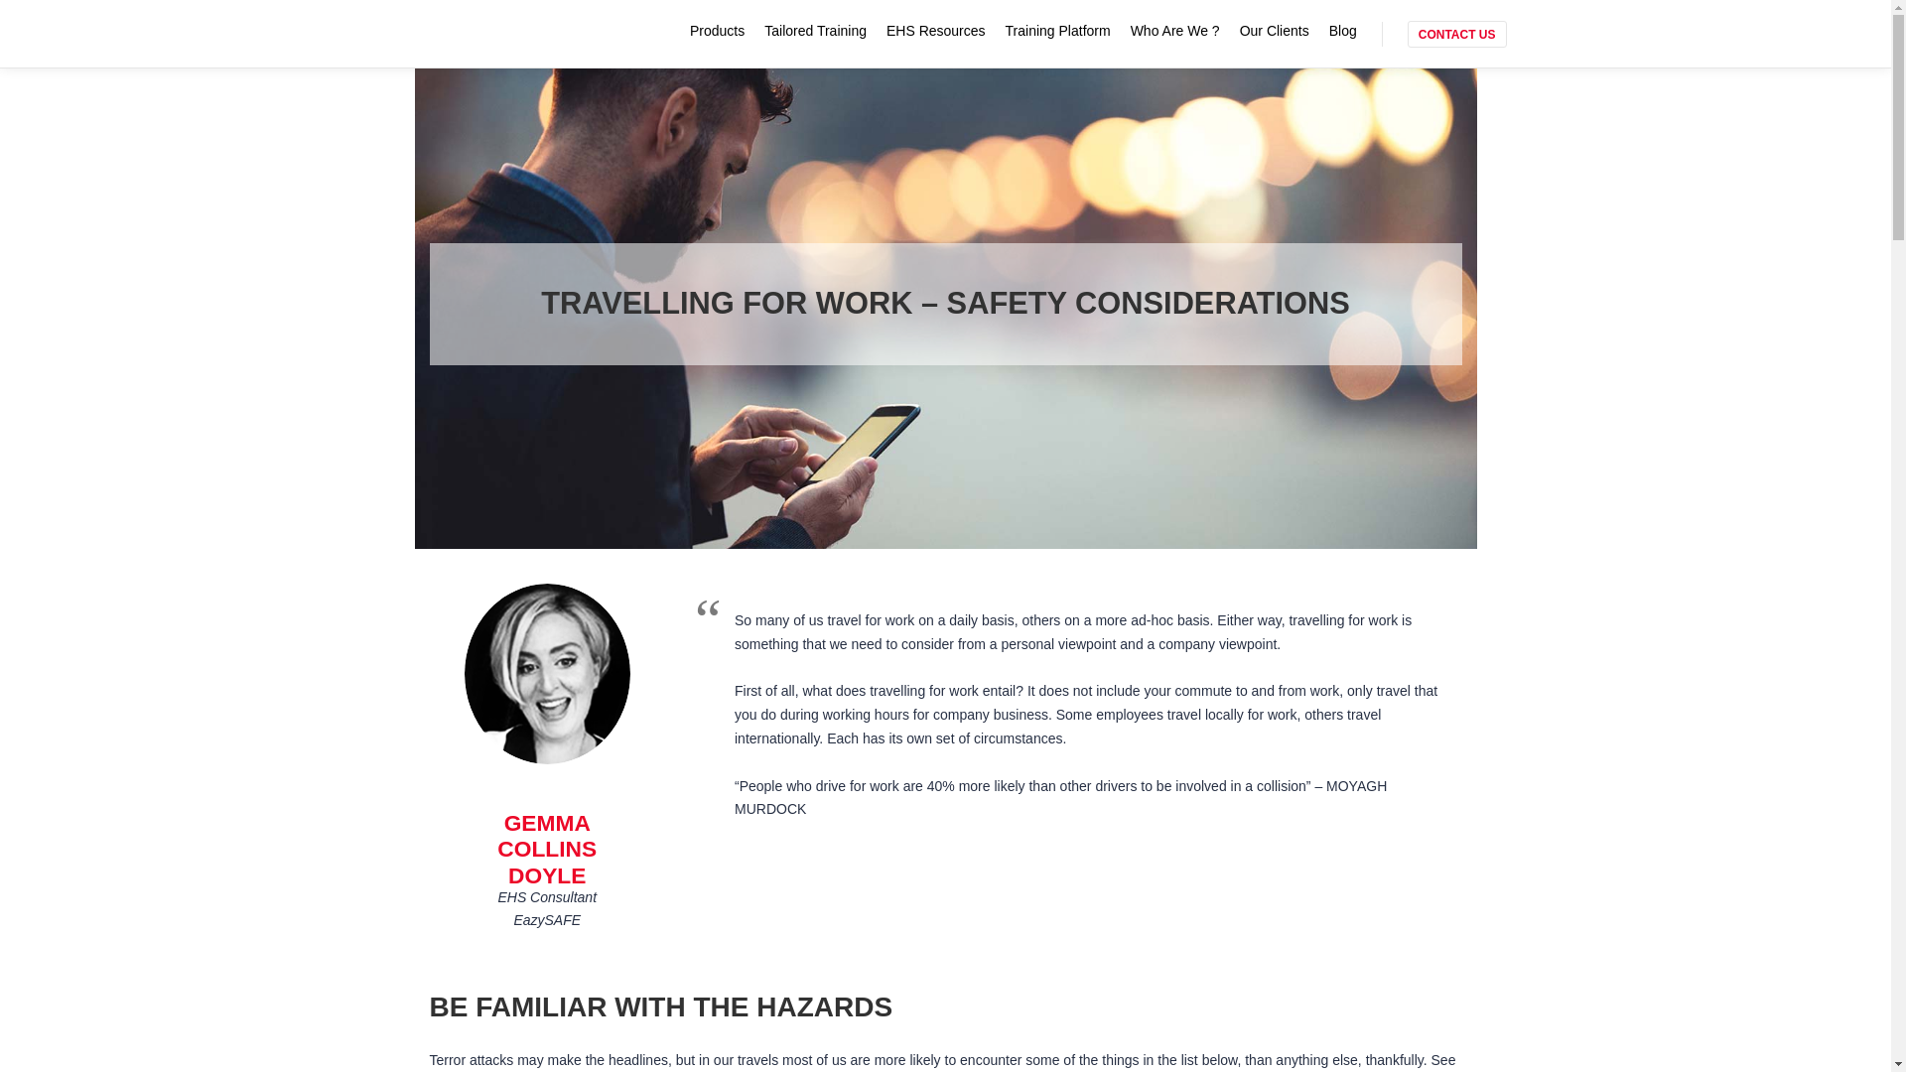  I want to click on Who Are We ?, so click(1174, 30).